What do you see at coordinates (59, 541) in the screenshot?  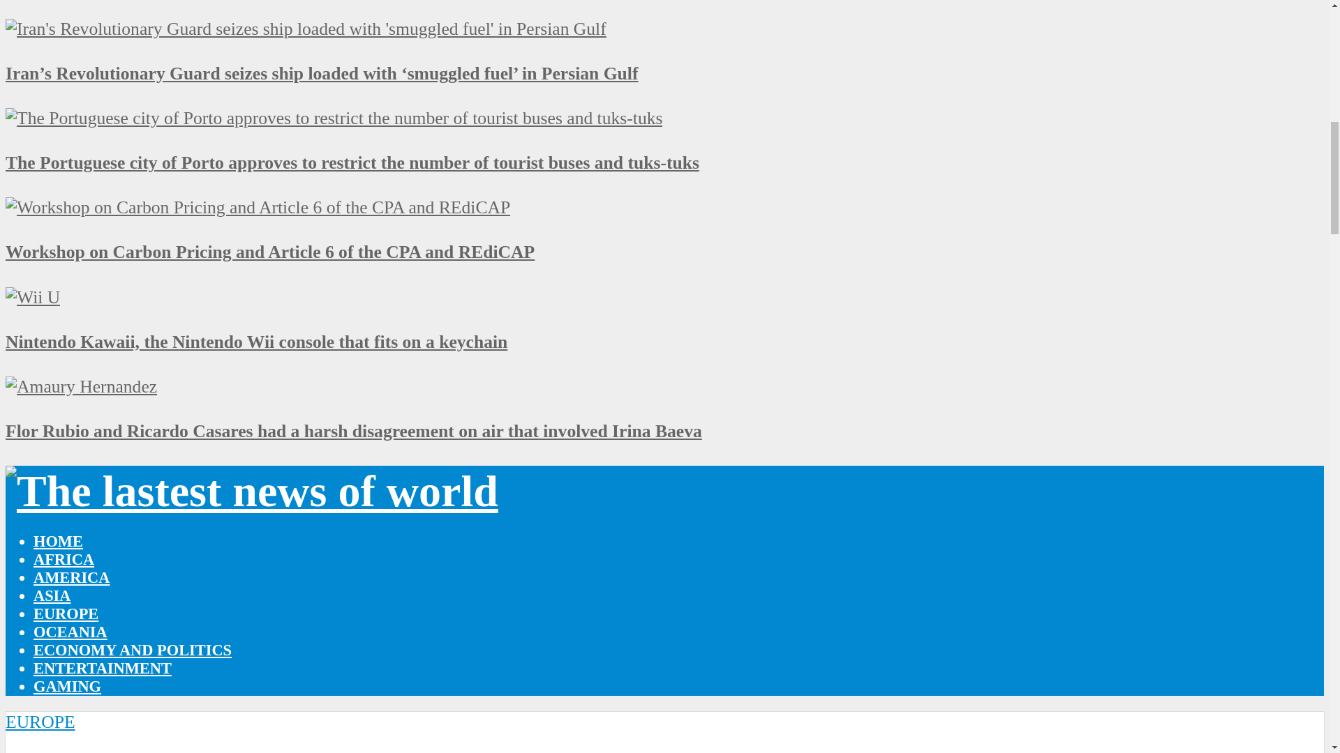 I see `HOME` at bounding box center [59, 541].